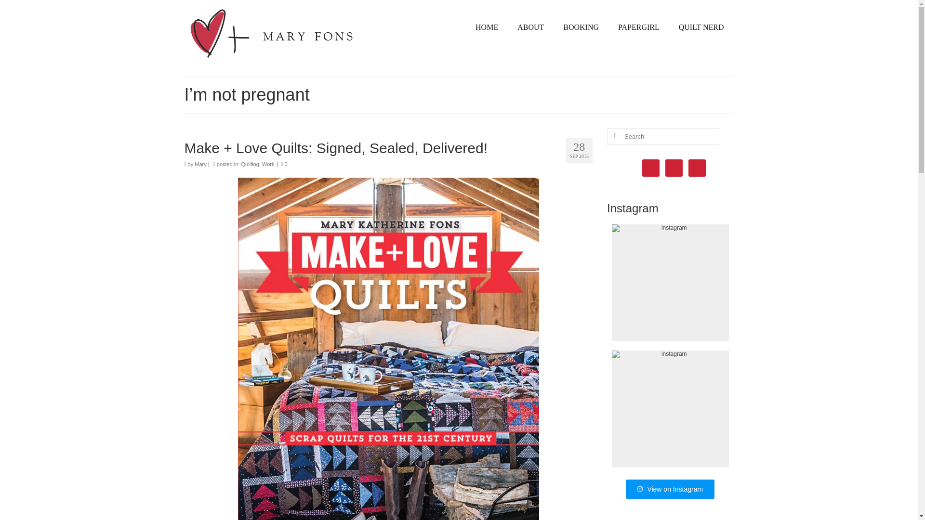  I want to click on PAPERGIRL, so click(639, 27).